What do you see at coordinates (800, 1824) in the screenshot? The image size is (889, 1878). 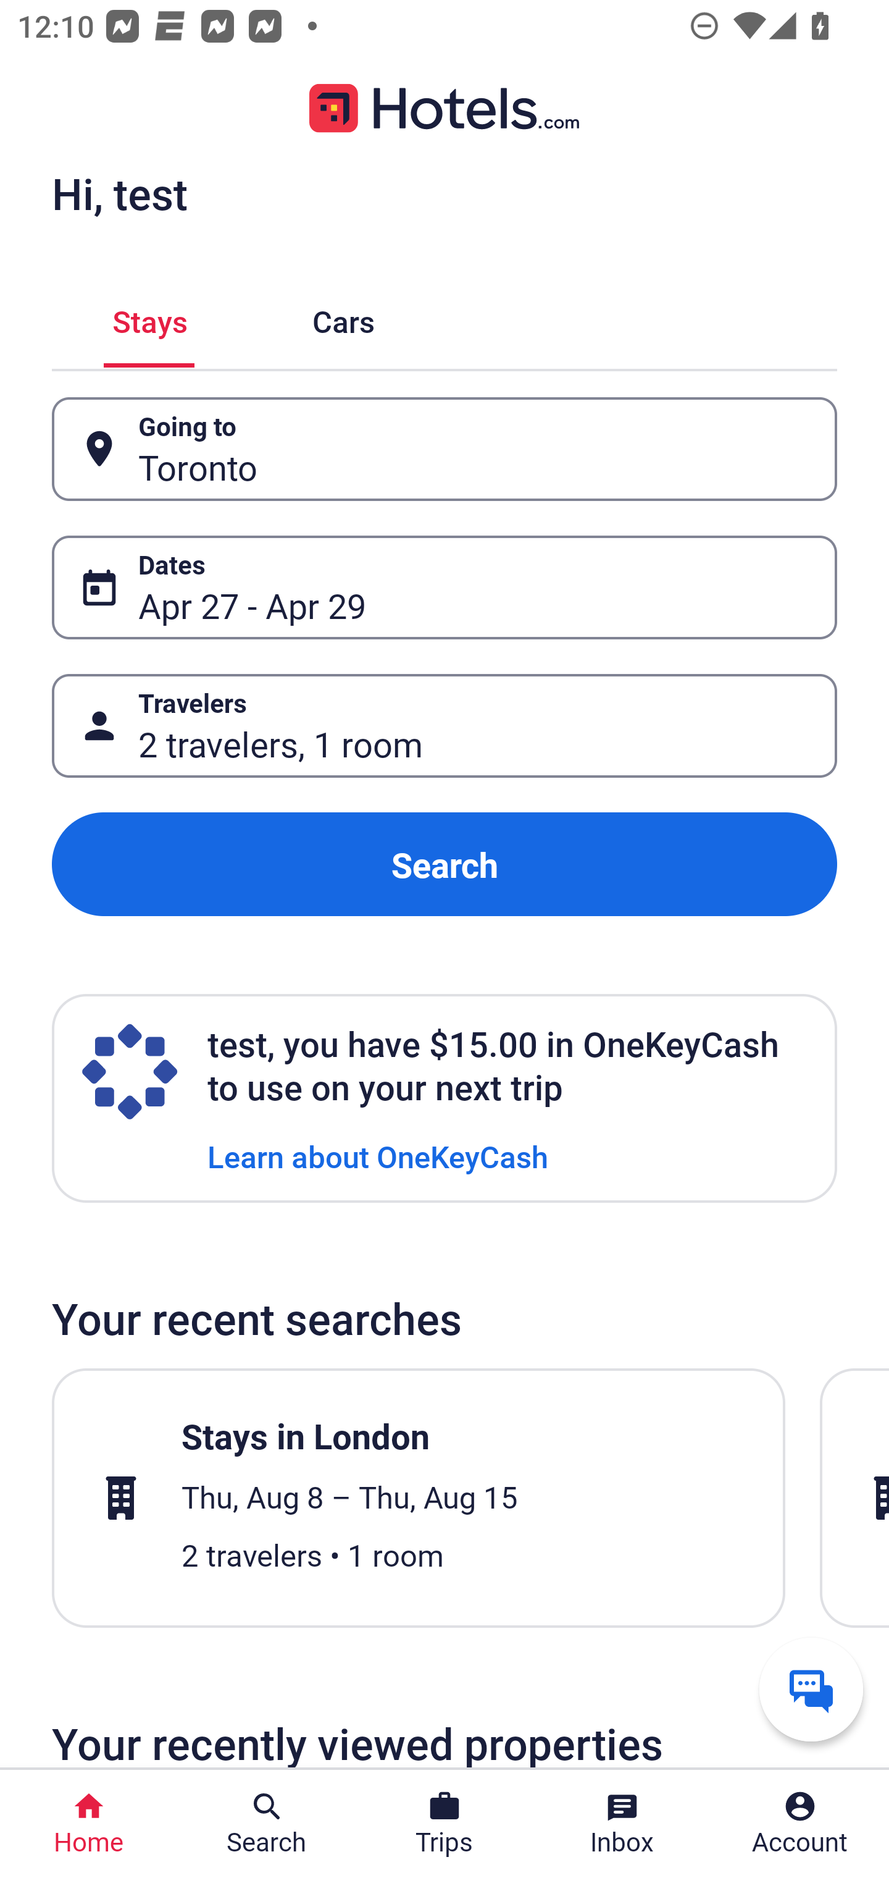 I see `Account Profile. Button` at bounding box center [800, 1824].